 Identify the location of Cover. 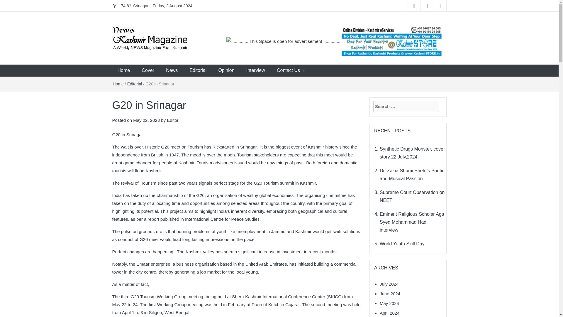
(148, 70).